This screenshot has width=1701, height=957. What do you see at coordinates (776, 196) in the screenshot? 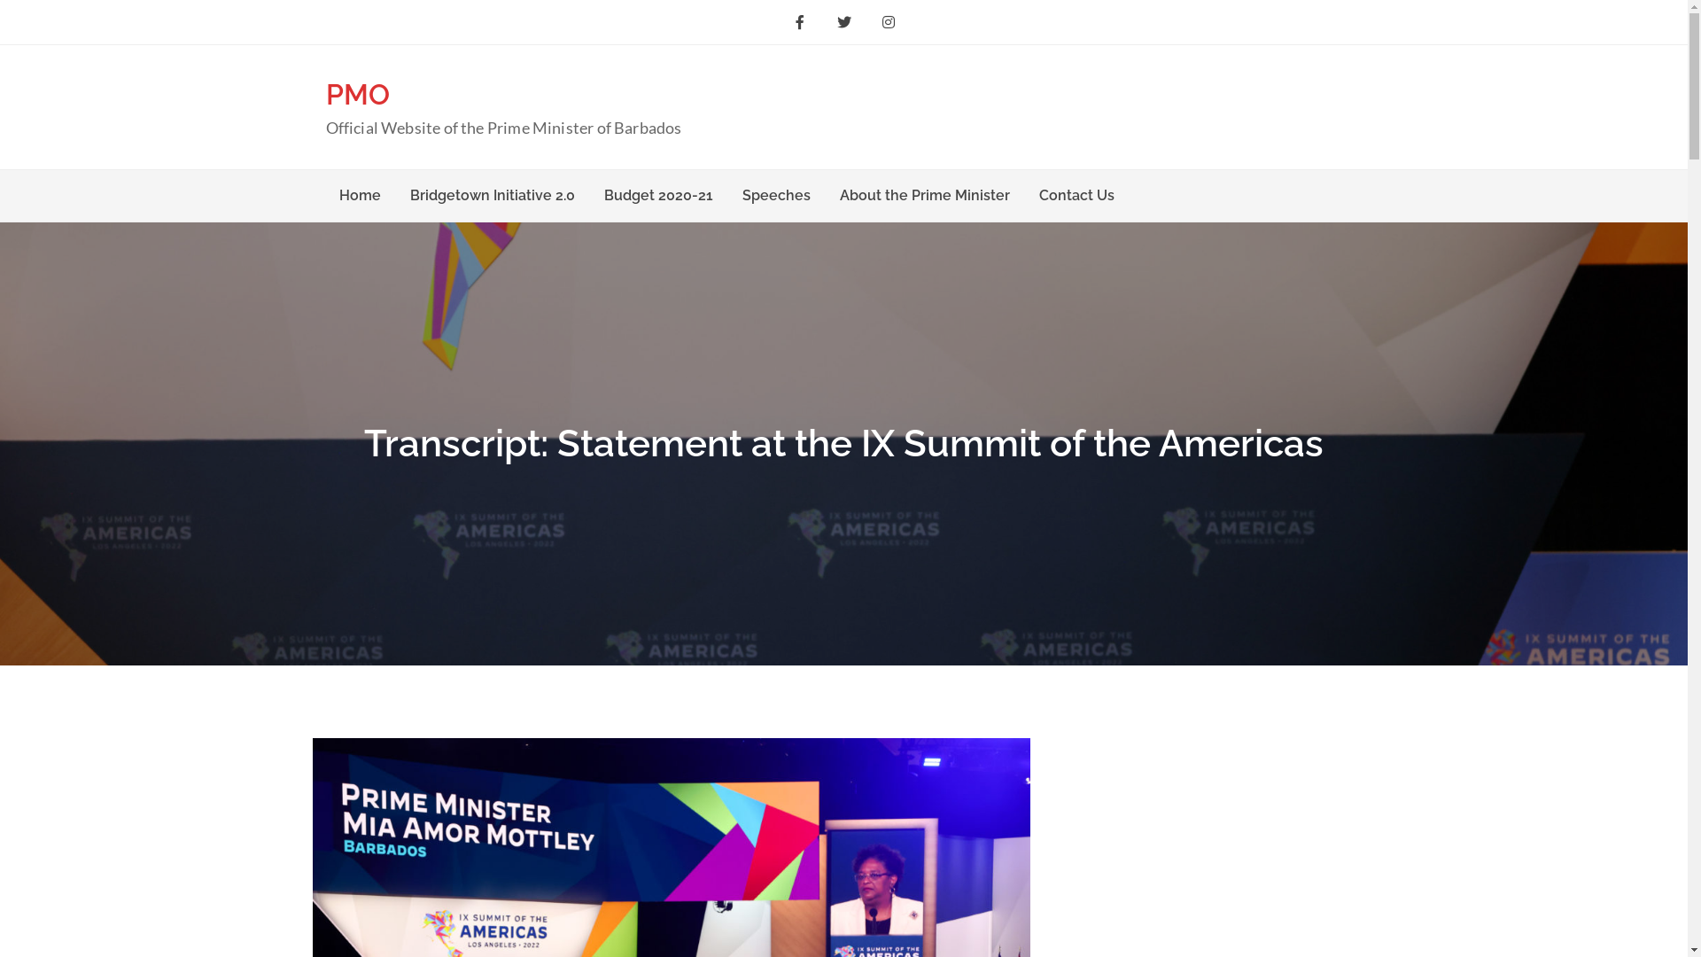
I see `Speeches` at bounding box center [776, 196].